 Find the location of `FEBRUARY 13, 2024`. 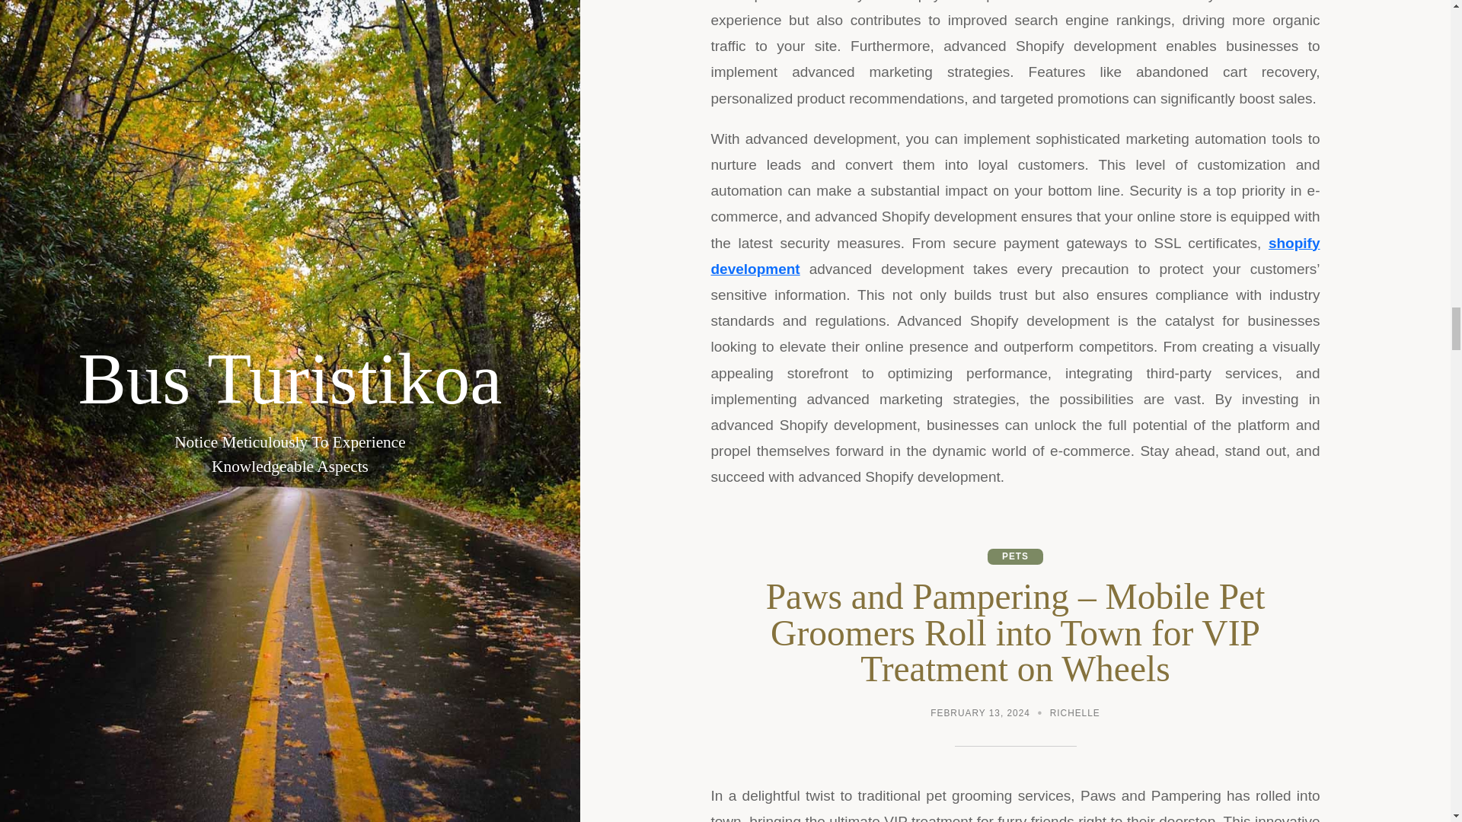

FEBRUARY 13, 2024 is located at coordinates (980, 715).